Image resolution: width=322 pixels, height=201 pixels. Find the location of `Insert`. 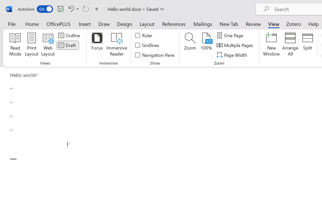

Insert is located at coordinates (85, 24).